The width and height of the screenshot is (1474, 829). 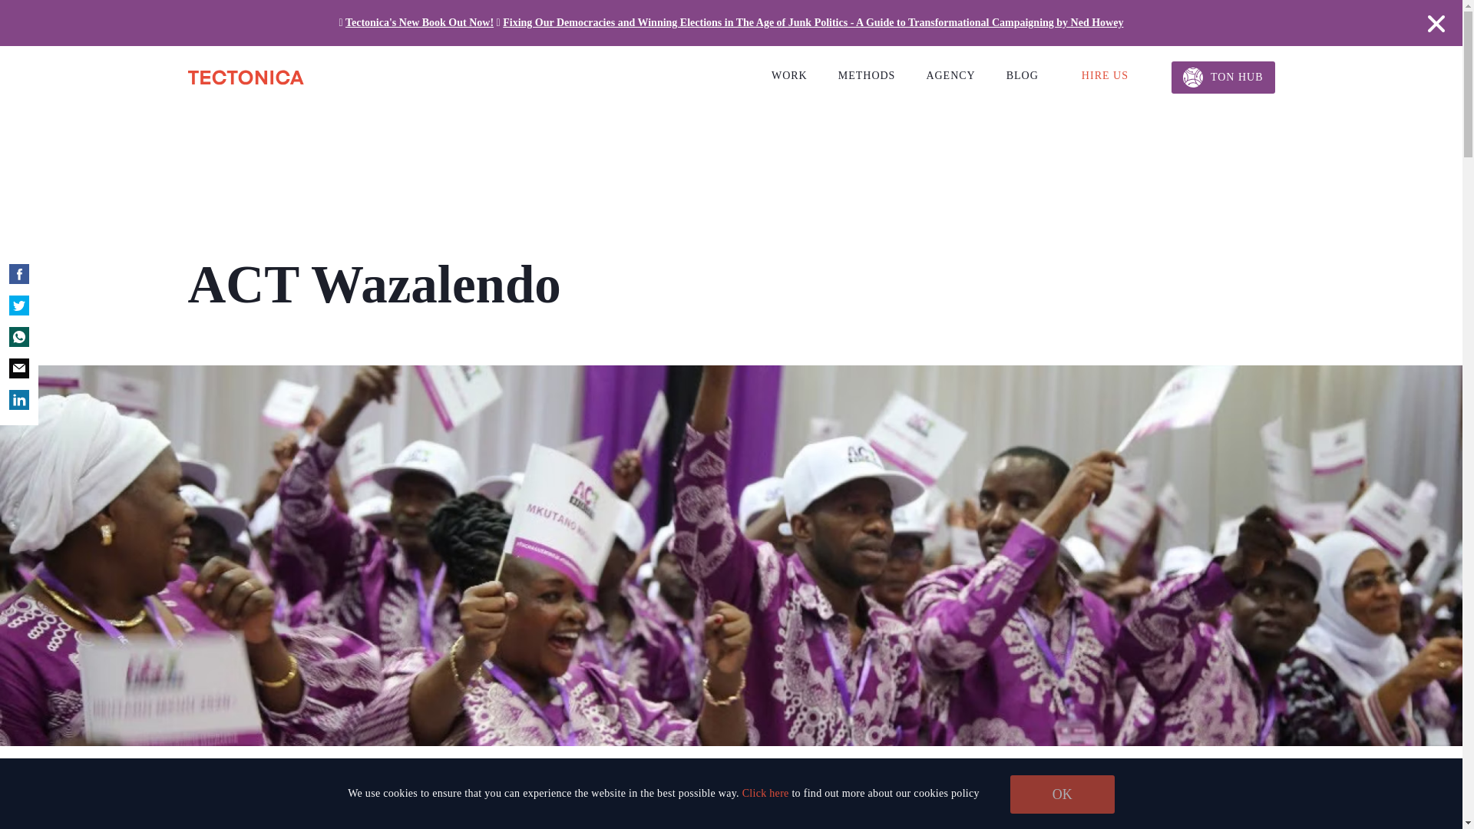 I want to click on HIRE US, so click(x=1105, y=75).